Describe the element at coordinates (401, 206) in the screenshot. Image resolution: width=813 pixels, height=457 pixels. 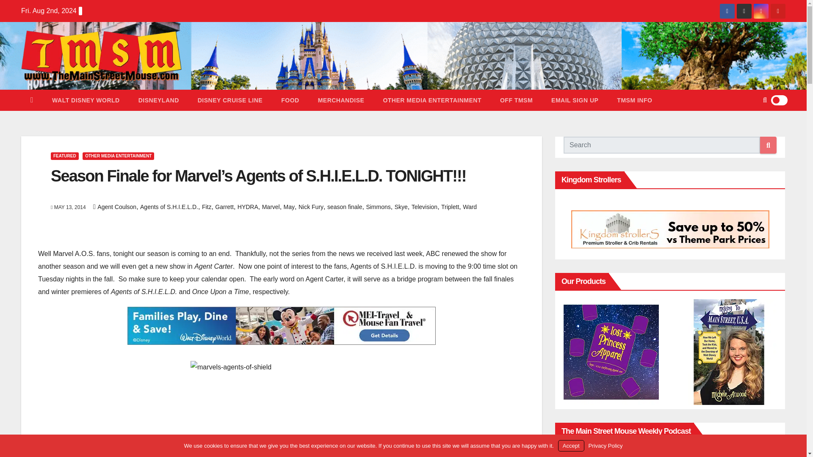
I see `Skye` at that location.